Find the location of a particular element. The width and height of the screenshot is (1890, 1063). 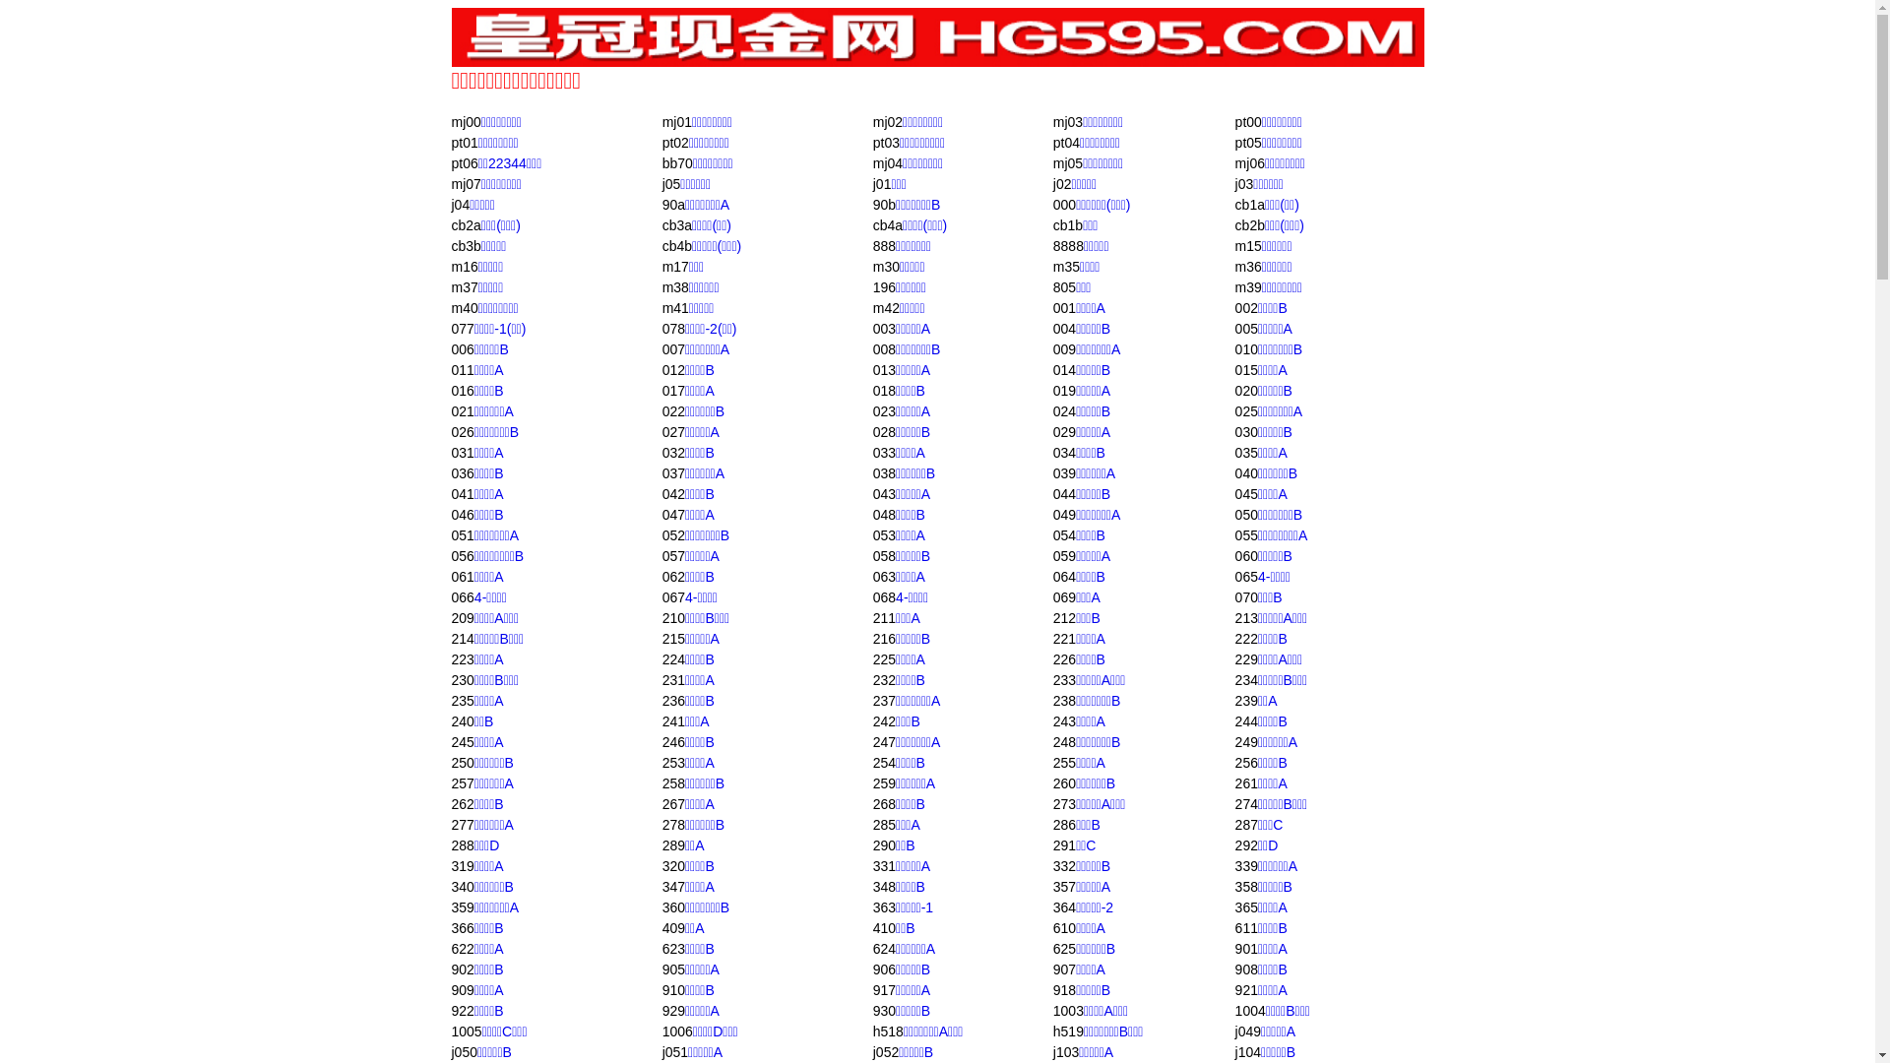

068 is located at coordinates (884, 597).